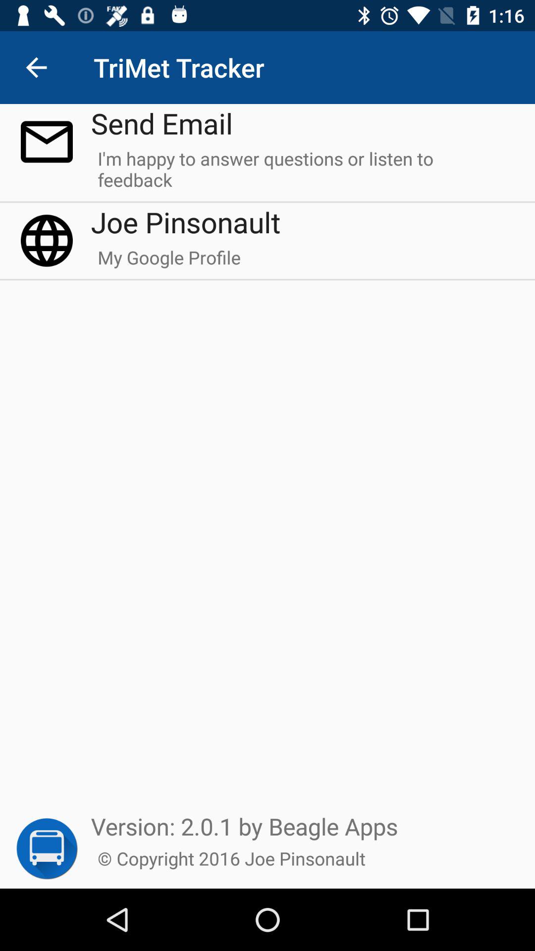 This screenshot has height=951, width=535. What do you see at coordinates (169, 262) in the screenshot?
I see `open my google profile` at bounding box center [169, 262].